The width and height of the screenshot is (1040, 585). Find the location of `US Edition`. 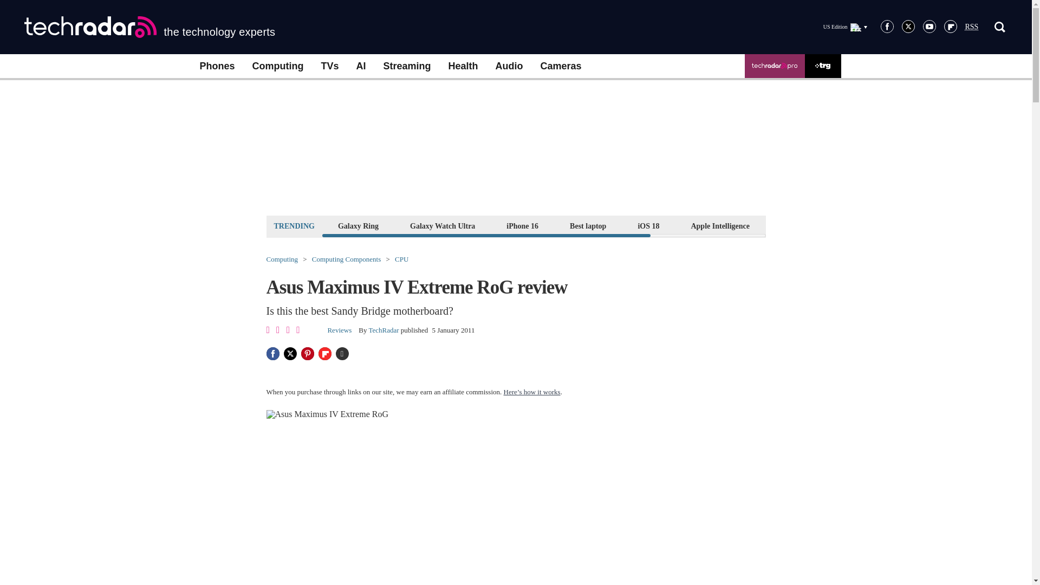

US Edition is located at coordinates (845, 27).